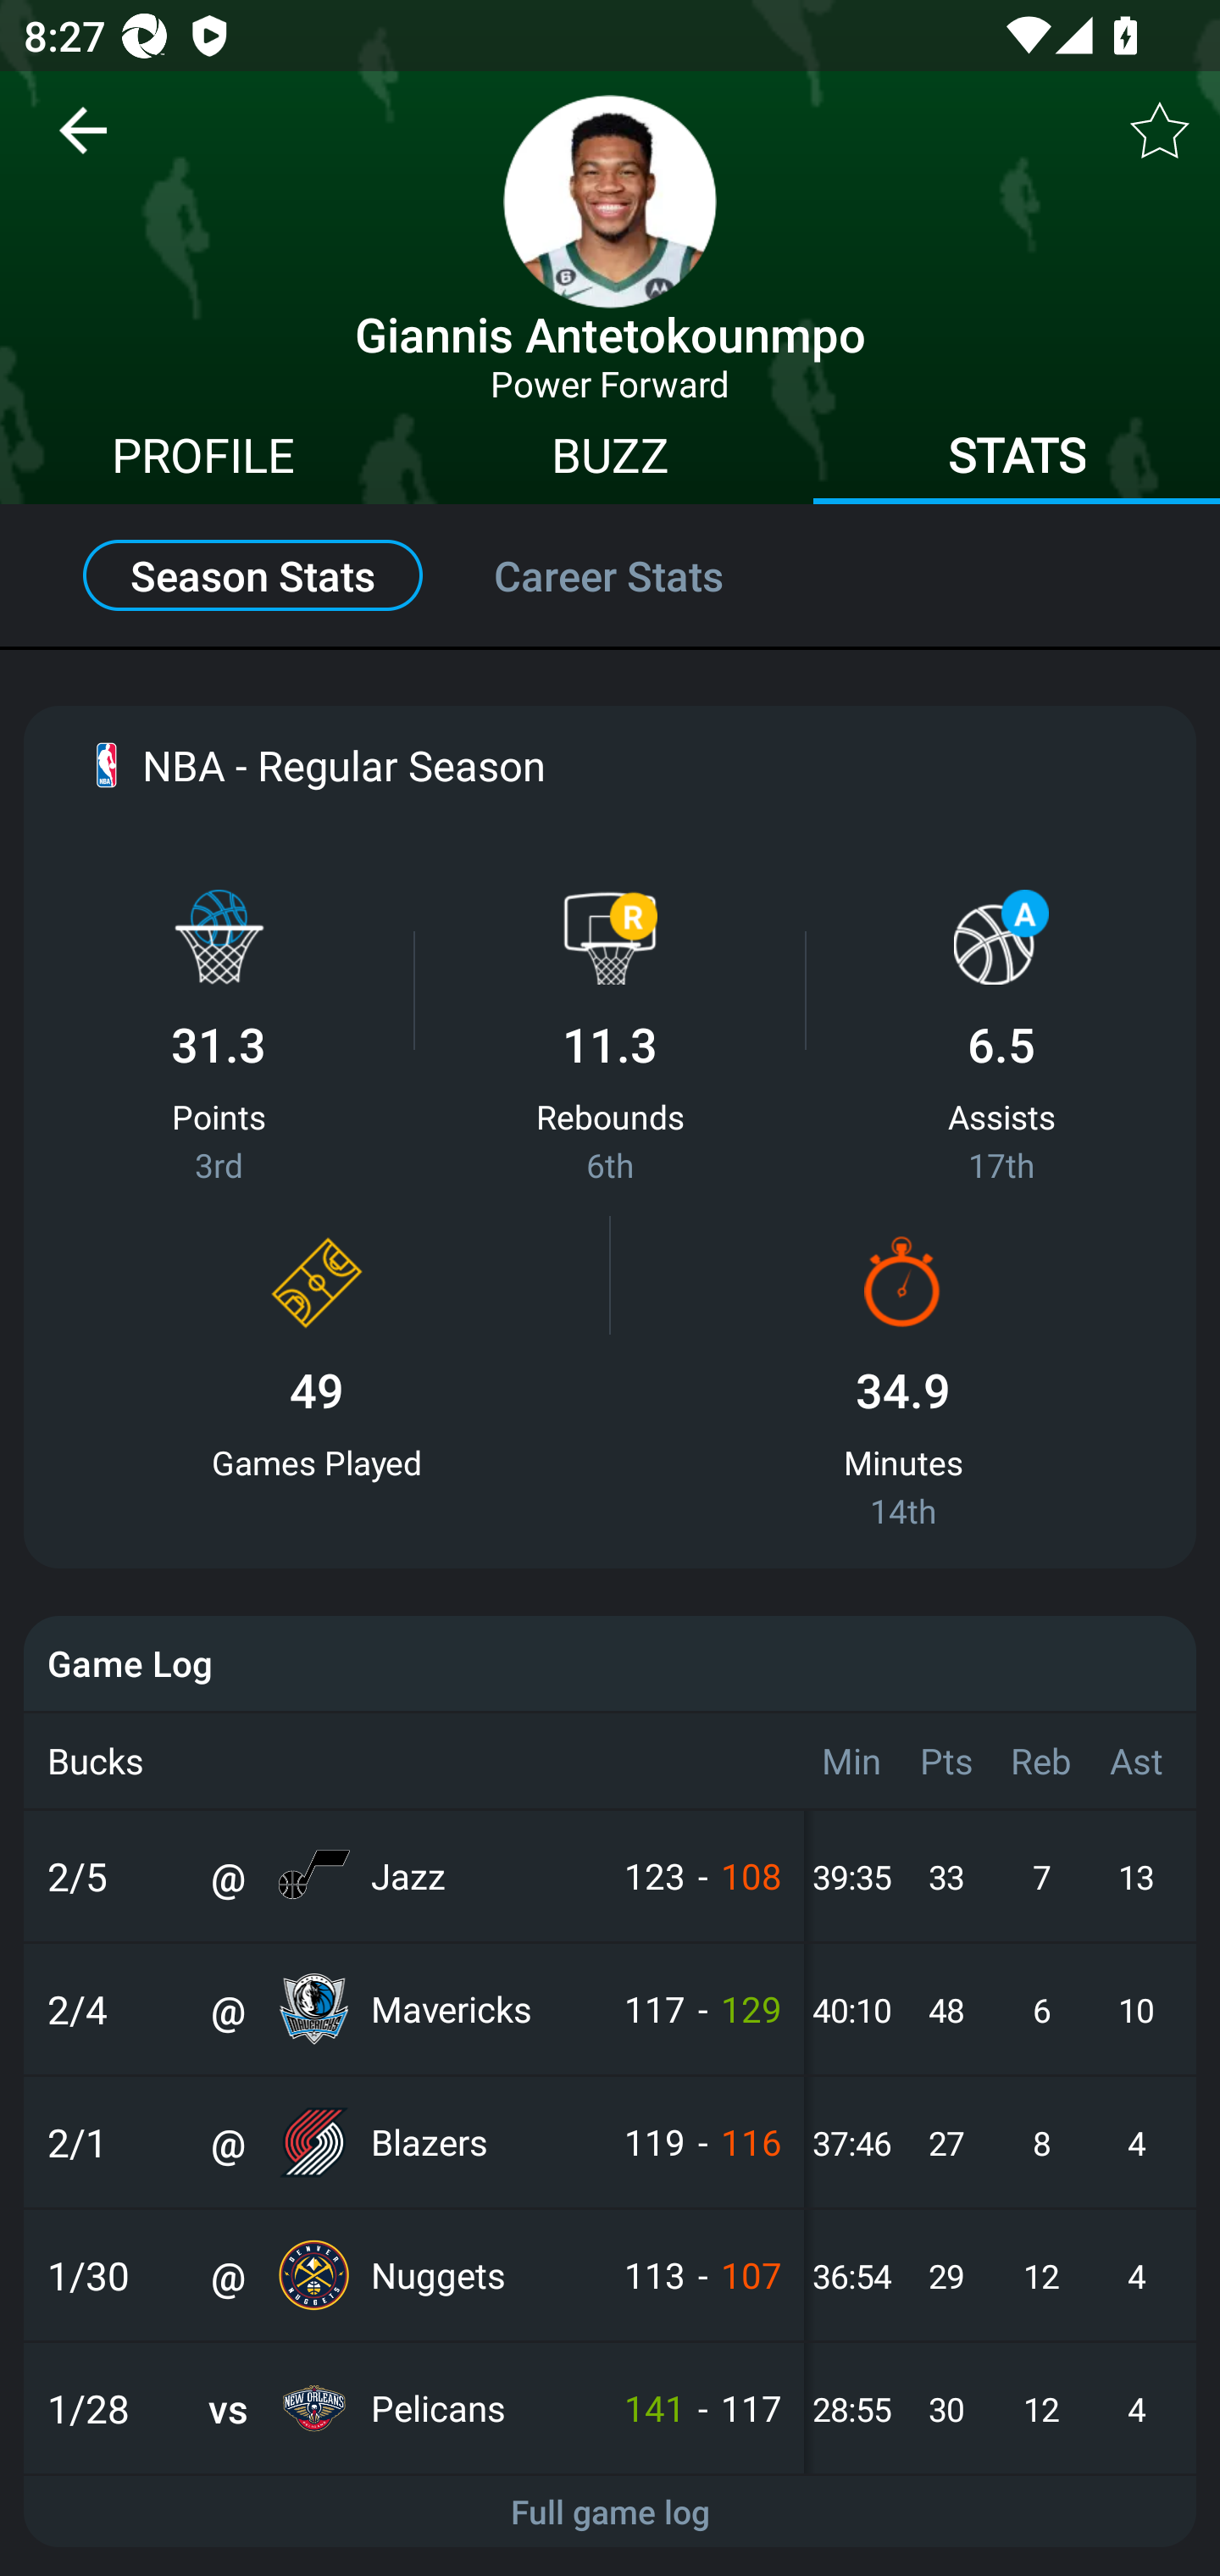 This screenshot has height=2576, width=1220. I want to click on STATS, so click(1017, 459).